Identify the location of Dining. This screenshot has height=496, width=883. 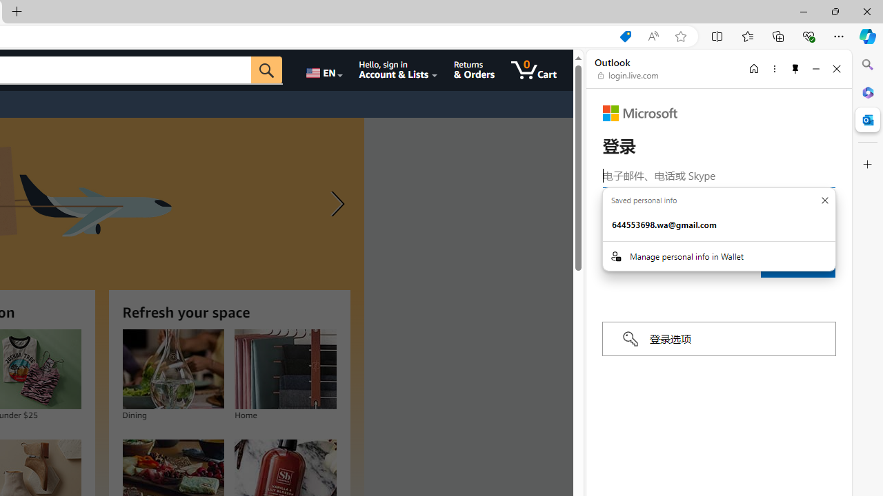
(172, 369).